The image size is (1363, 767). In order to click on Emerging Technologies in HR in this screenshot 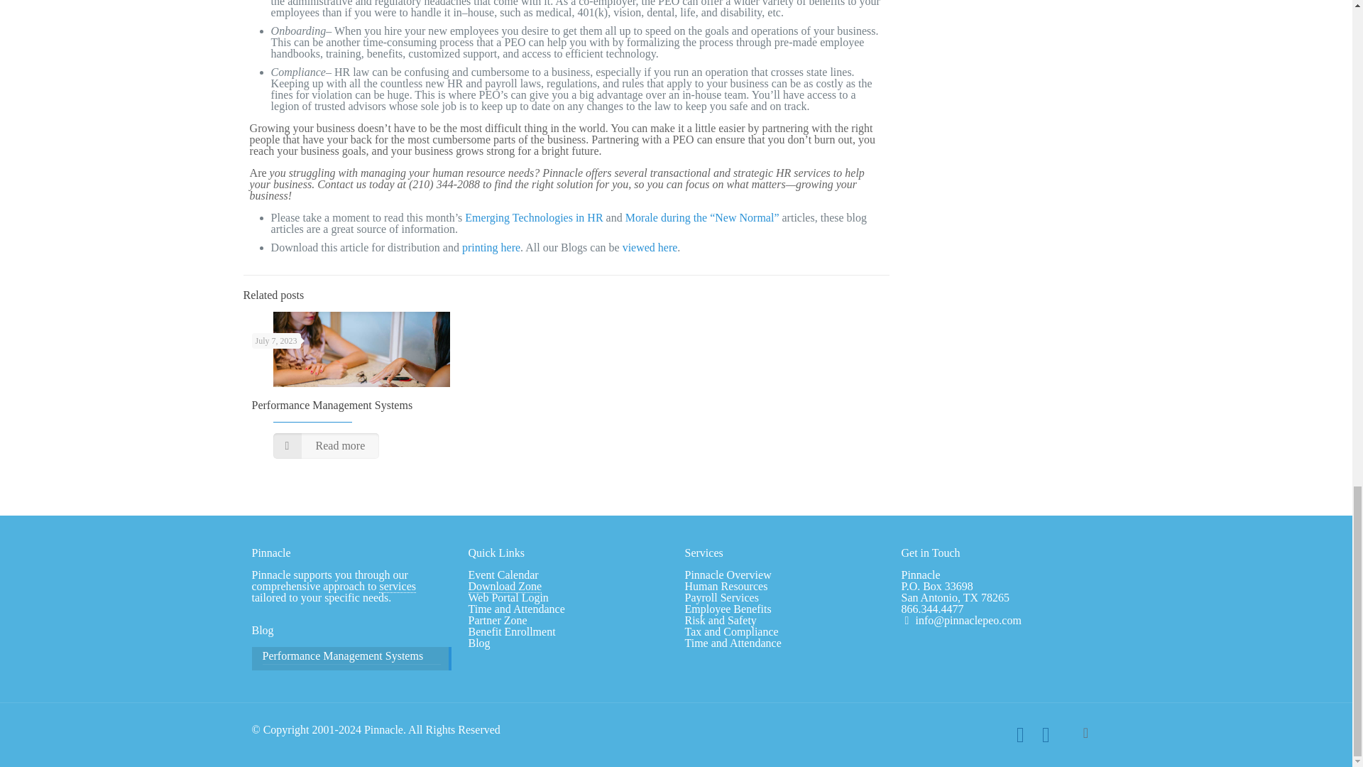, I will do `click(533, 217)`.